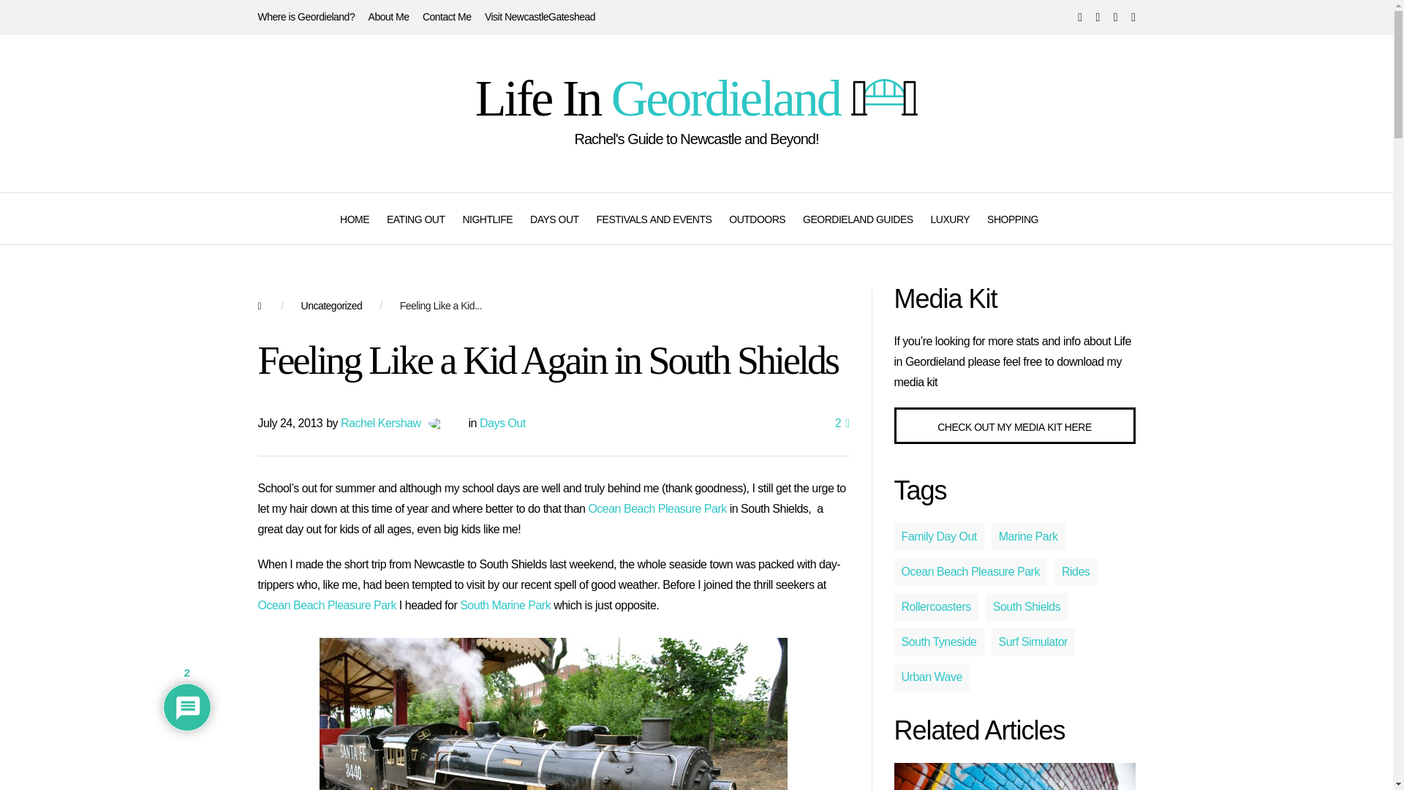 This screenshot has width=1404, height=790. Describe the element at coordinates (440, 306) in the screenshot. I see `Feeling Like a Kid Again in South Shields` at that location.